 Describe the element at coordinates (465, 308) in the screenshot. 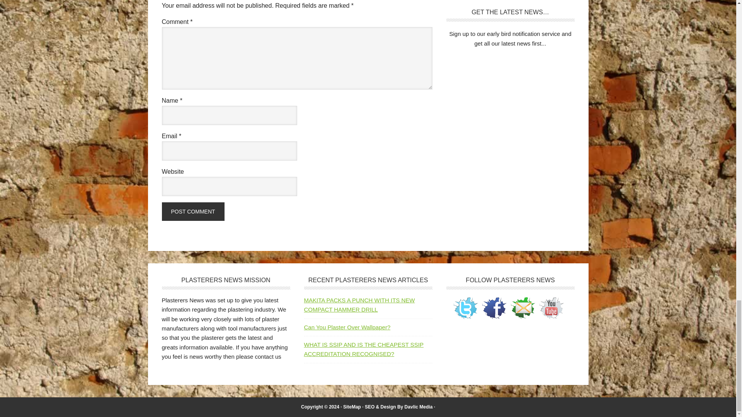

I see `Follow Us on Twitter` at that location.